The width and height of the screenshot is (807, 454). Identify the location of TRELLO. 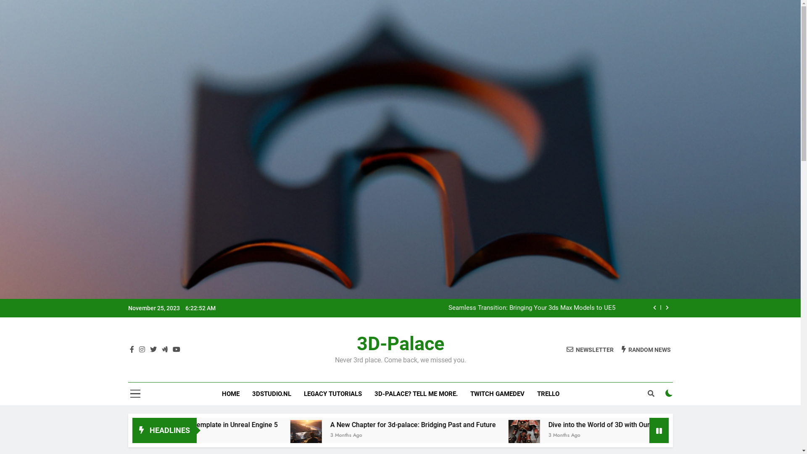
(548, 394).